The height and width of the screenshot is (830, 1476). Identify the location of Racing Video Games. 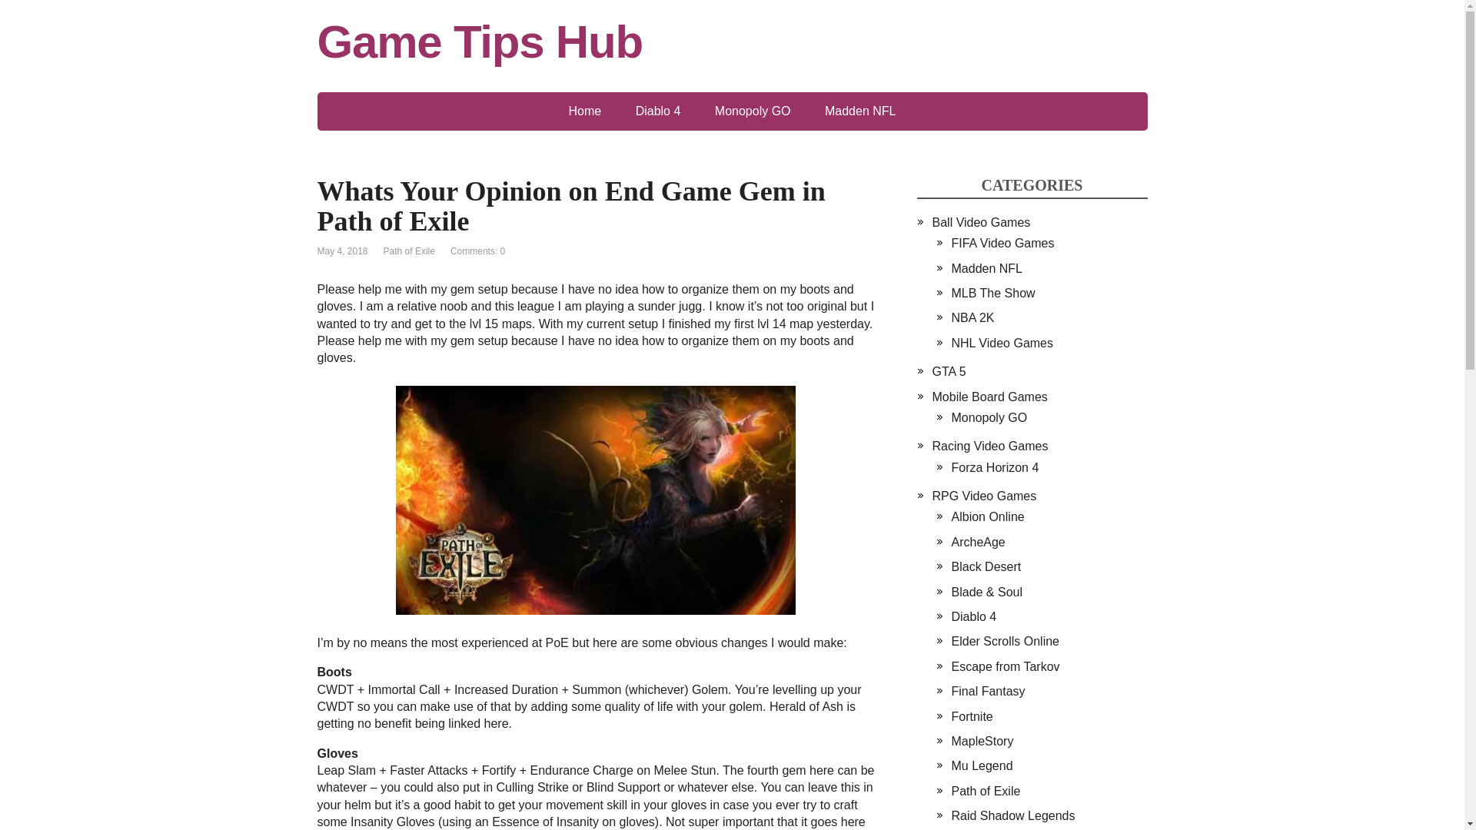
(989, 446).